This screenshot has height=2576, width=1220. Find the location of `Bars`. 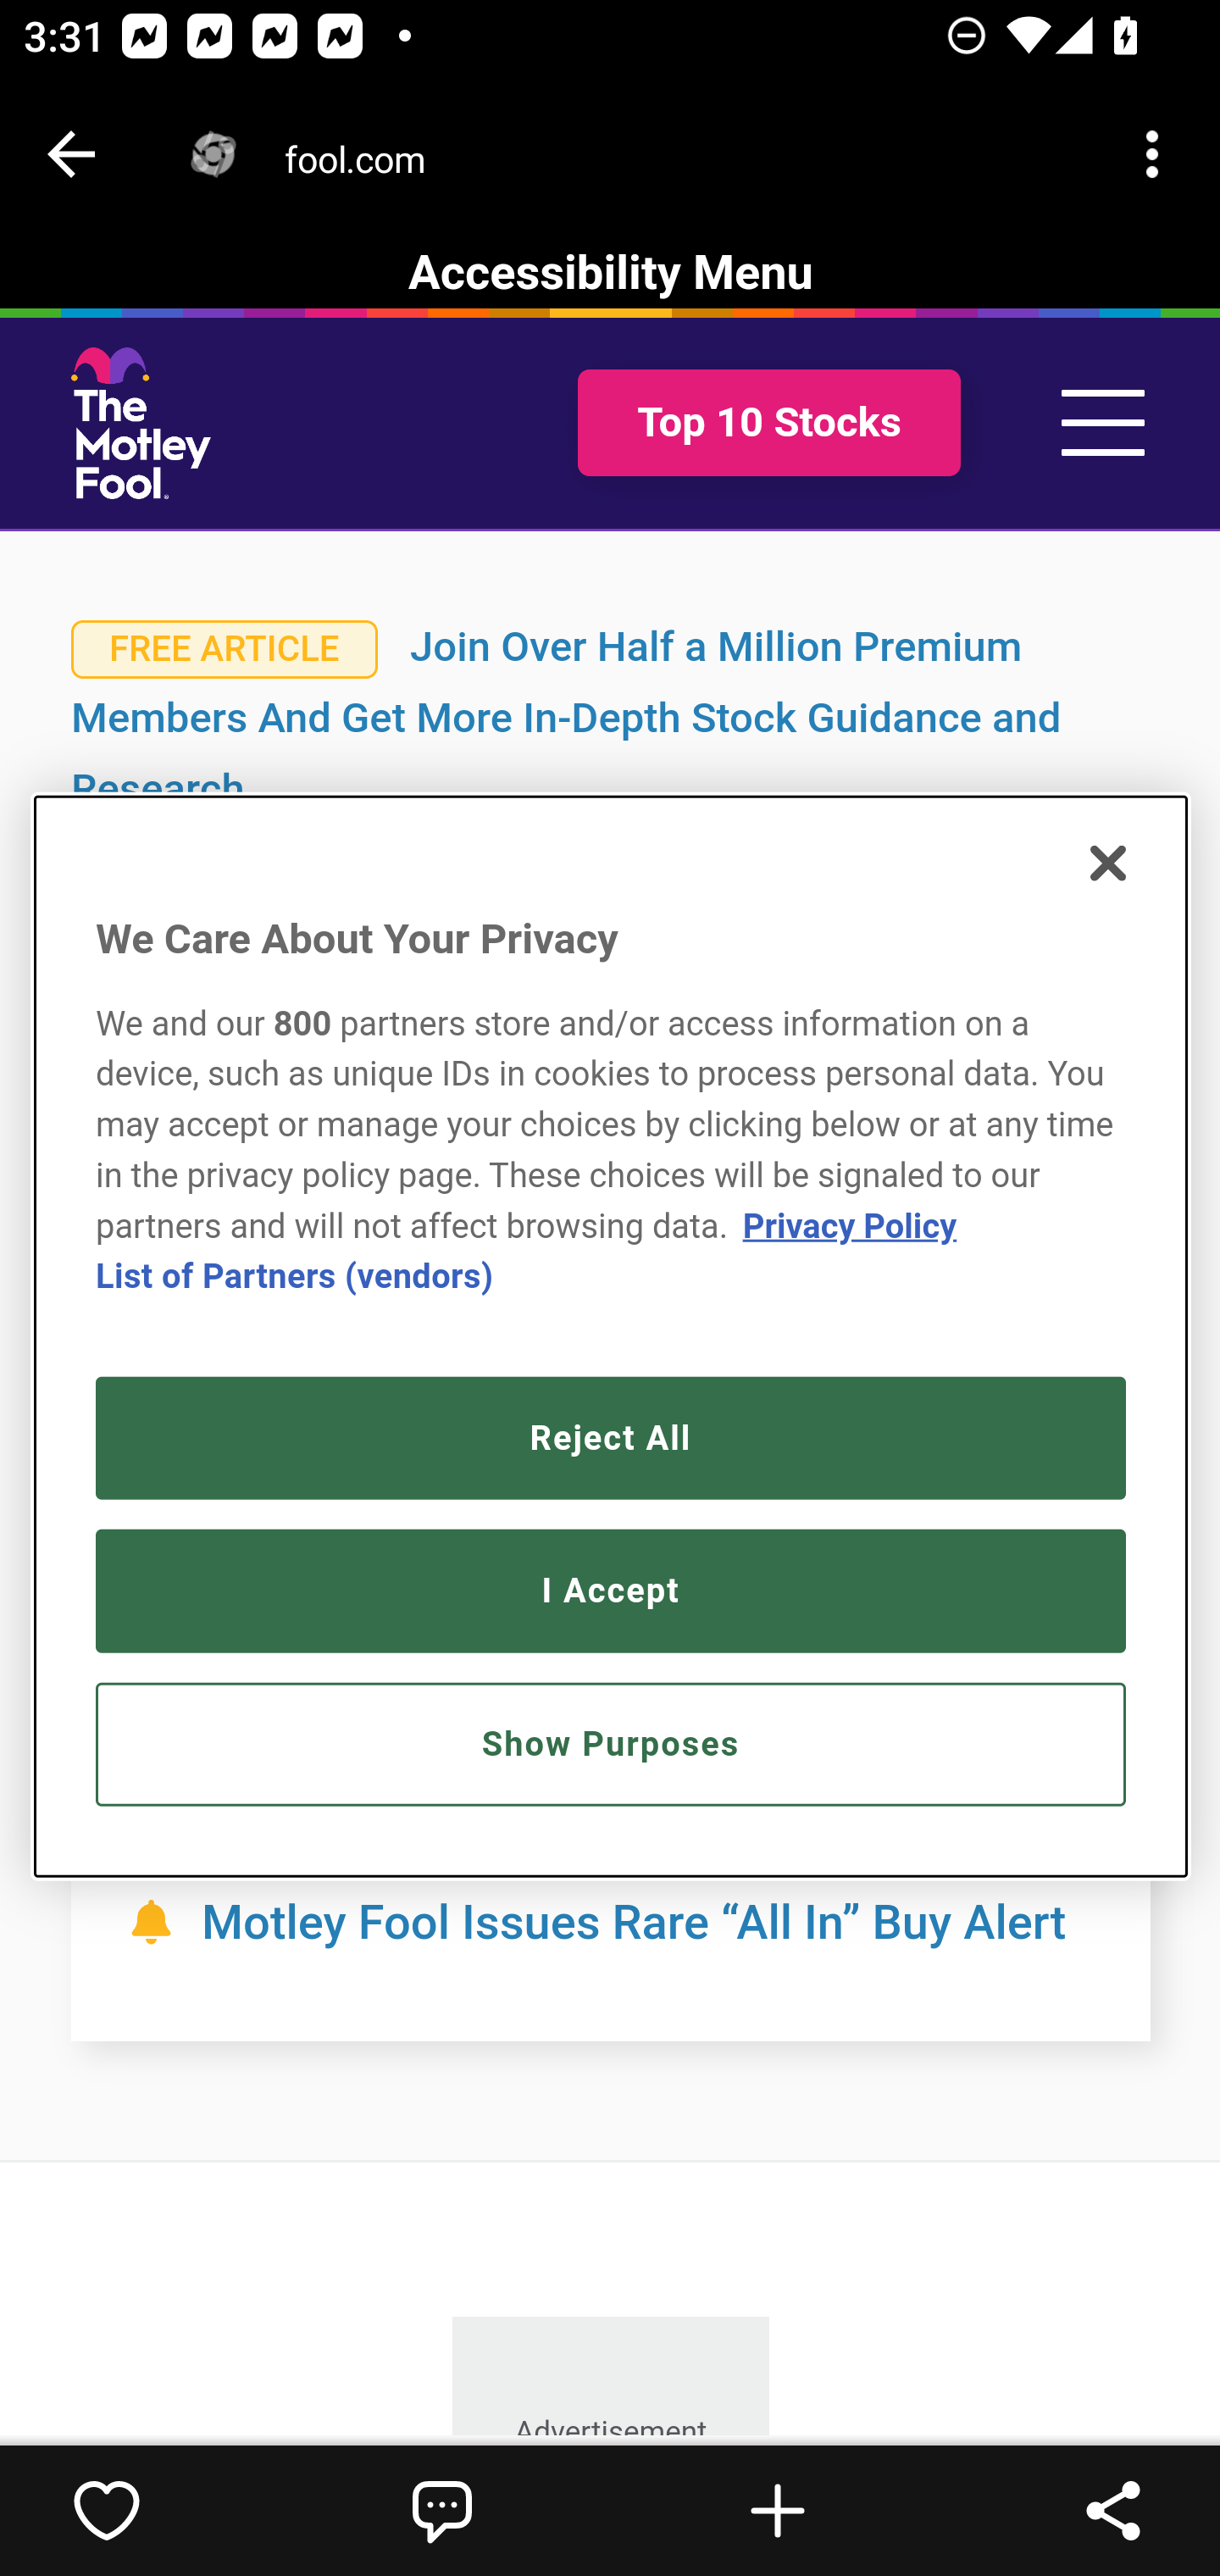

Bars is located at coordinates (1103, 422).